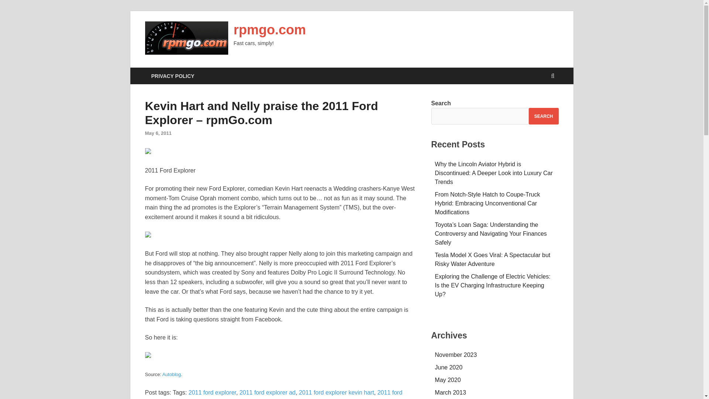 The image size is (709, 399). Describe the element at coordinates (171, 374) in the screenshot. I see `Autoblog` at that location.